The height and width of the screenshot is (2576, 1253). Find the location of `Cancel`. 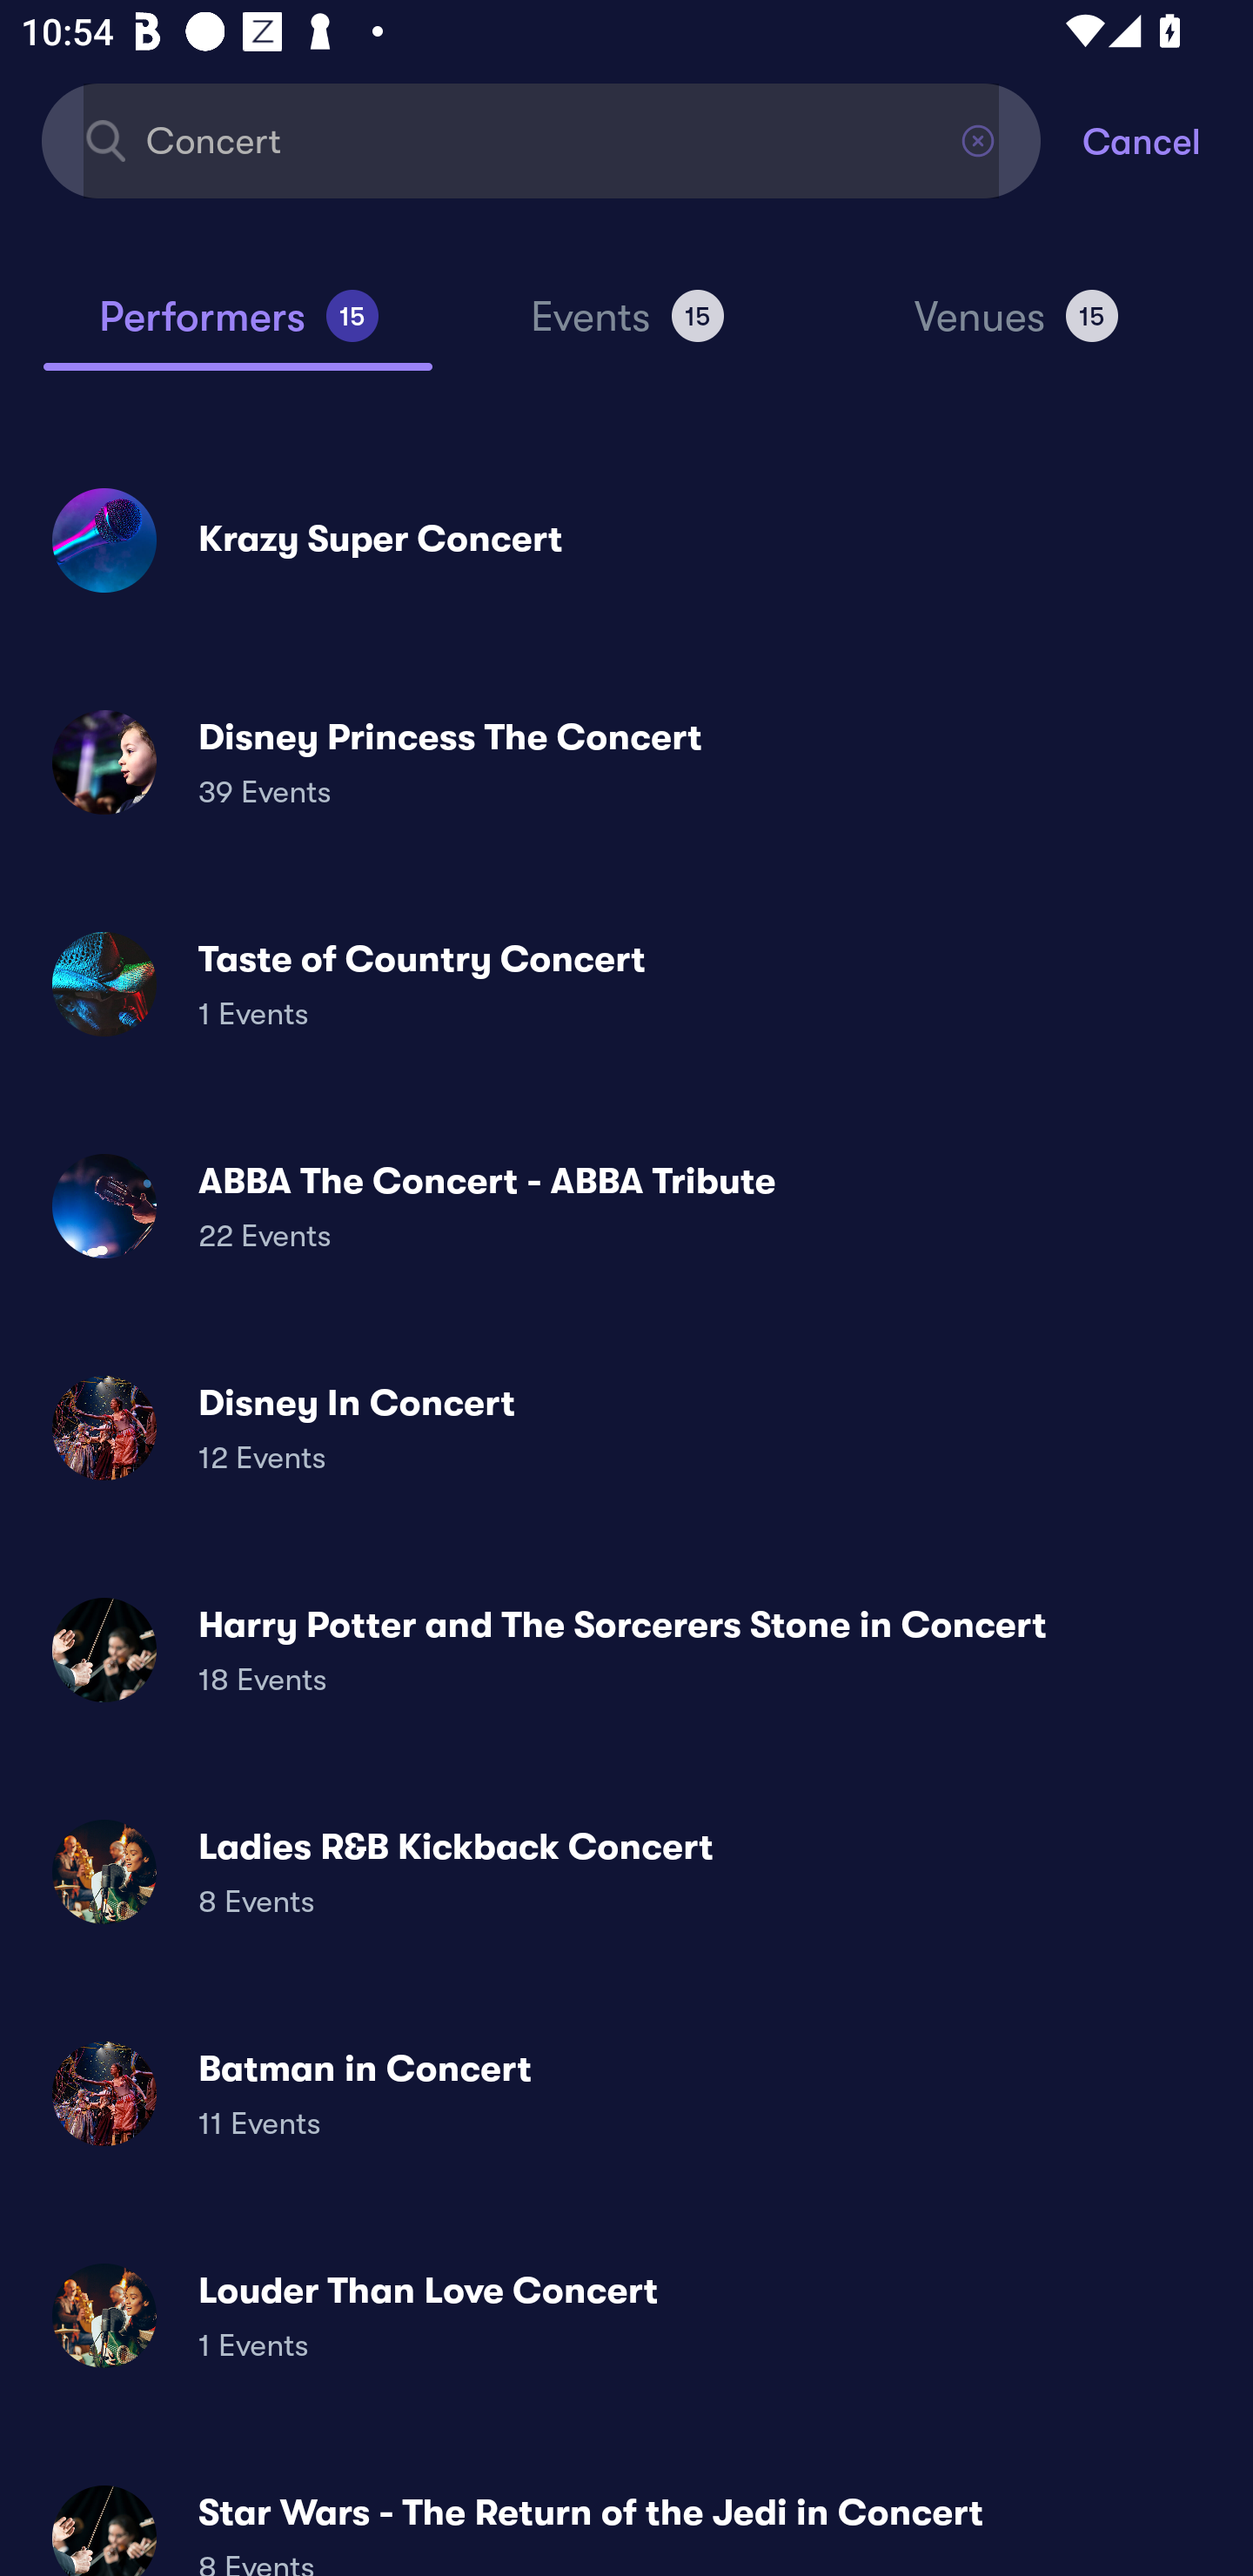

Cancel is located at coordinates (1168, 139).